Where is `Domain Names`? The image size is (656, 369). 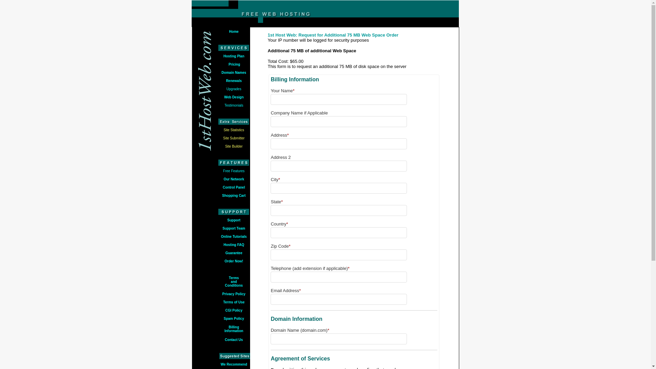 Domain Names is located at coordinates (234, 72).